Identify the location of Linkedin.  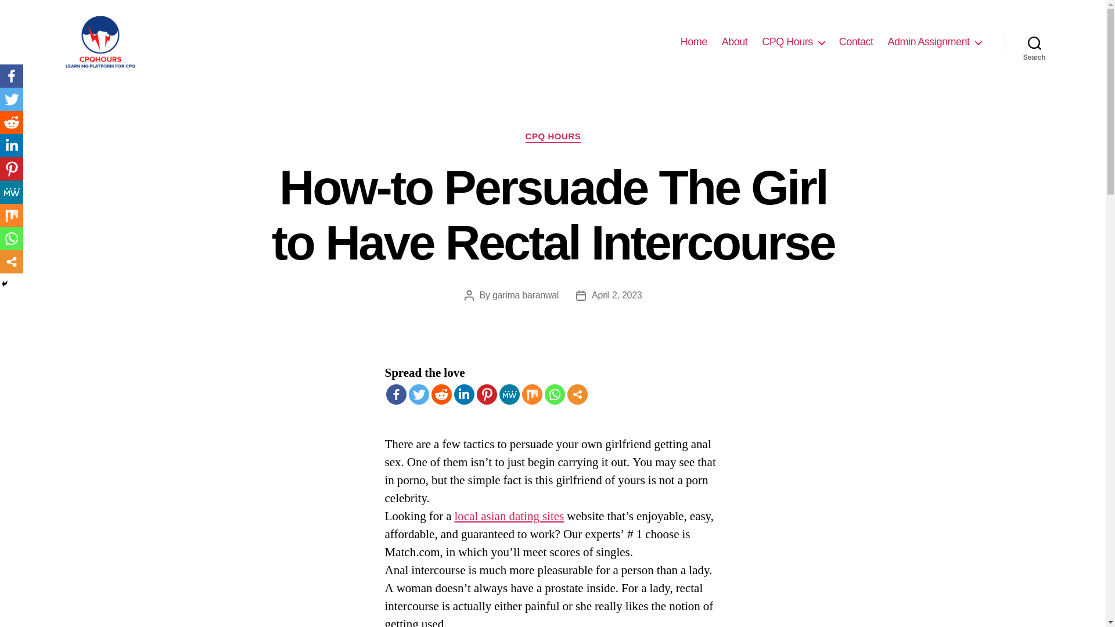
(464, 394).